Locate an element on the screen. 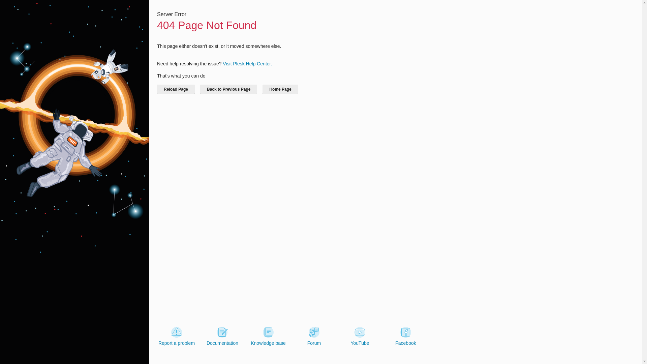 The image size is (647, 364). Reload Page is located at coordinates (176, 89).